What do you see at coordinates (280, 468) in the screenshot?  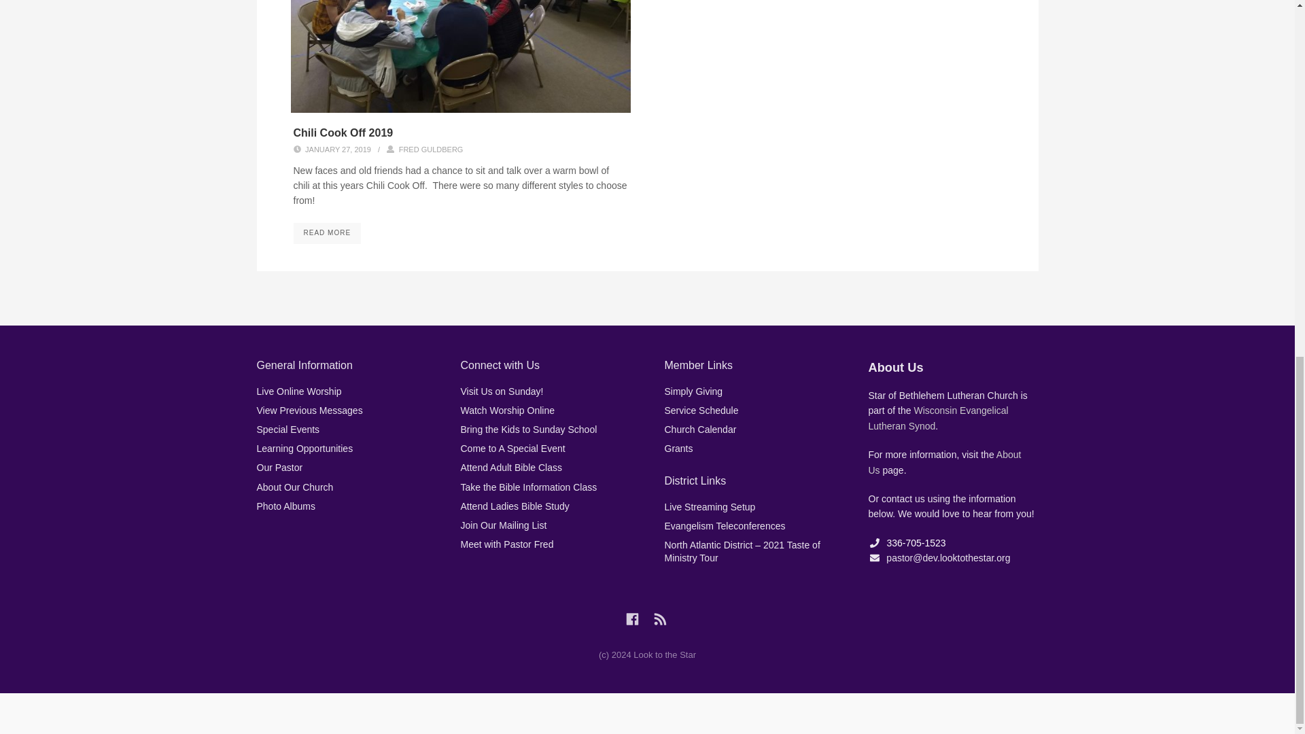 I see `Our Pastor` at bounding box center [280, 468].